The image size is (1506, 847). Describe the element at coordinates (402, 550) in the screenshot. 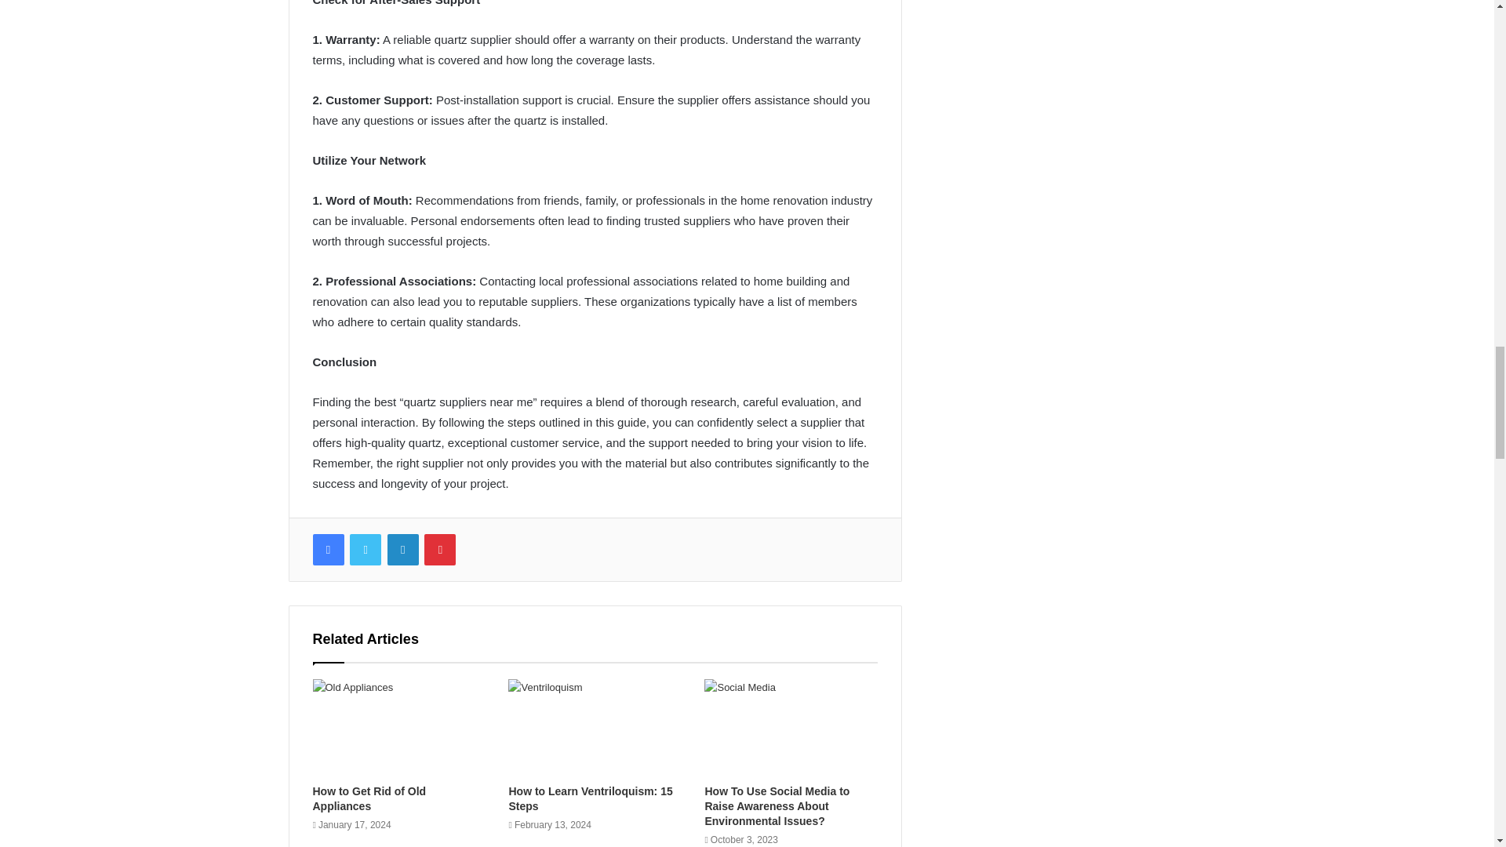

I see `LinkedIn` at that location.